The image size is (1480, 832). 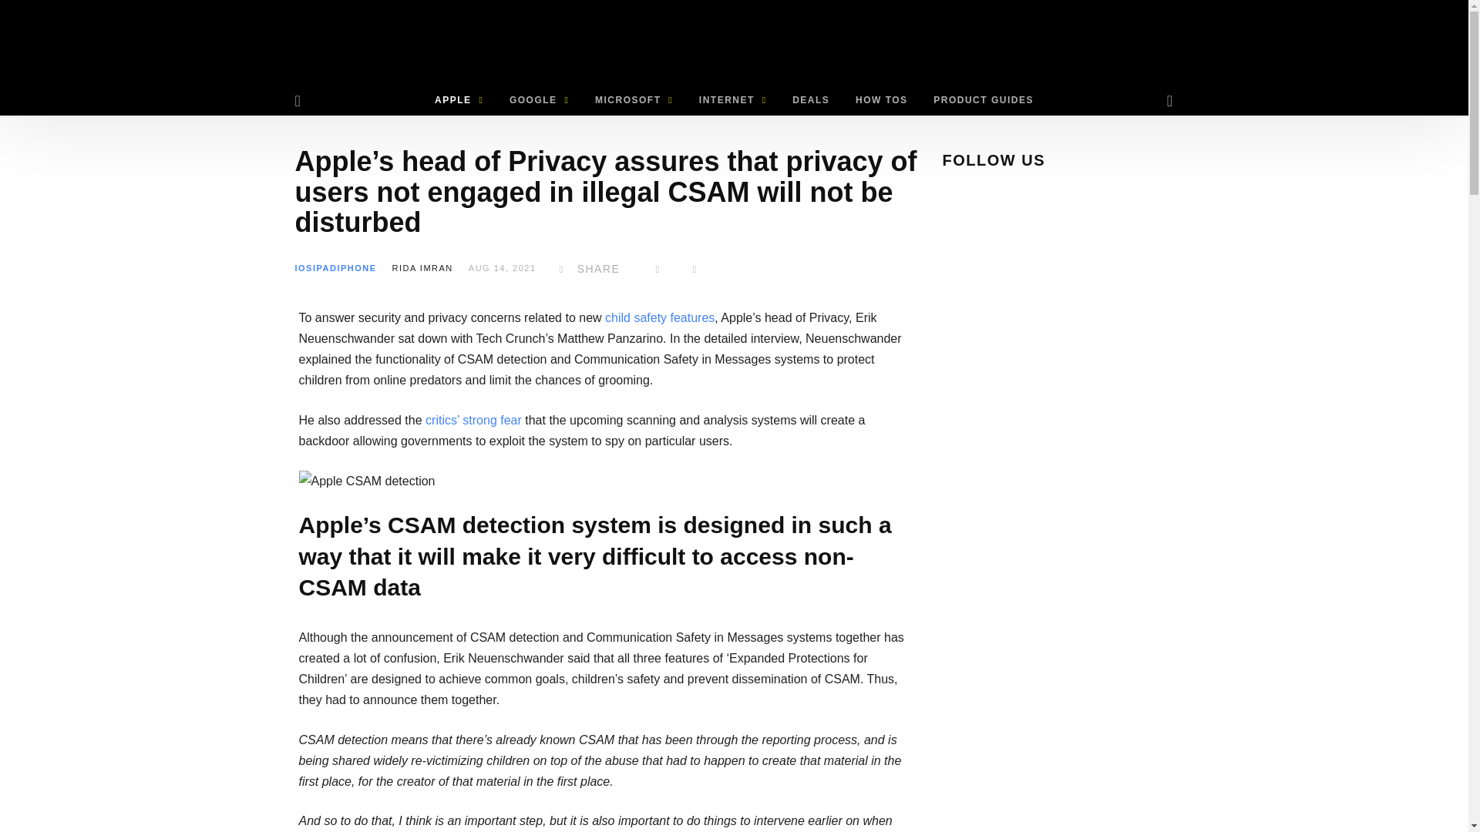 What do you see at coordinates (984, 100) in the screenshot?
I see `PRODUCT GUIDES` at bounding box center [984, 100].